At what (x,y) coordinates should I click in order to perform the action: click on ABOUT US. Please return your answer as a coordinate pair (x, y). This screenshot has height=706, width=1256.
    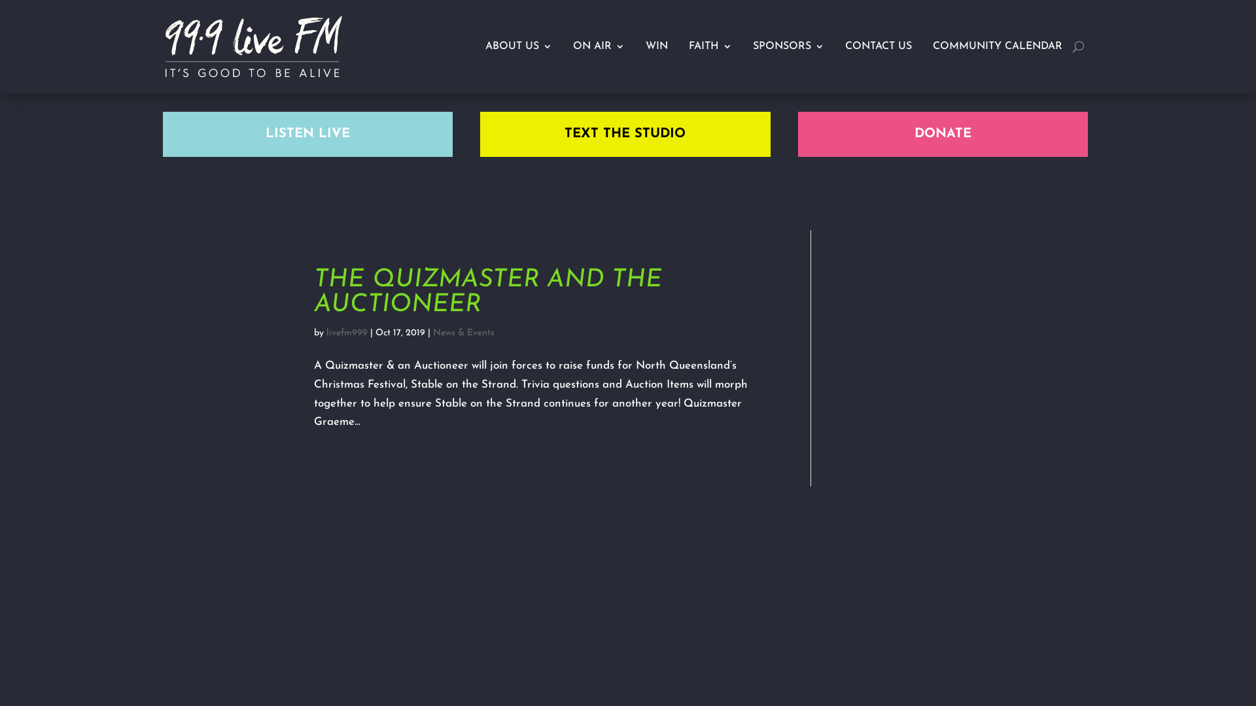
    Looking at the image, I should click on (519, 47).